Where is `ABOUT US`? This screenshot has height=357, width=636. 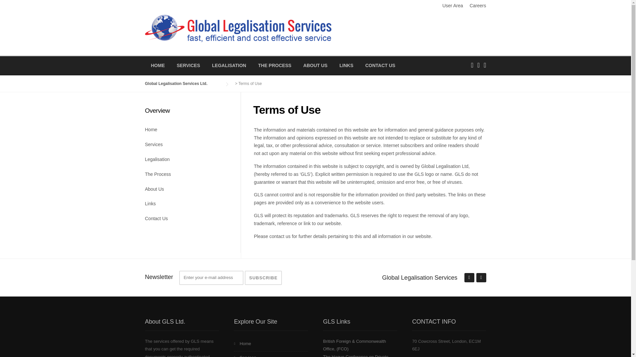
ABOUT US is located at coordinates (315, 65).